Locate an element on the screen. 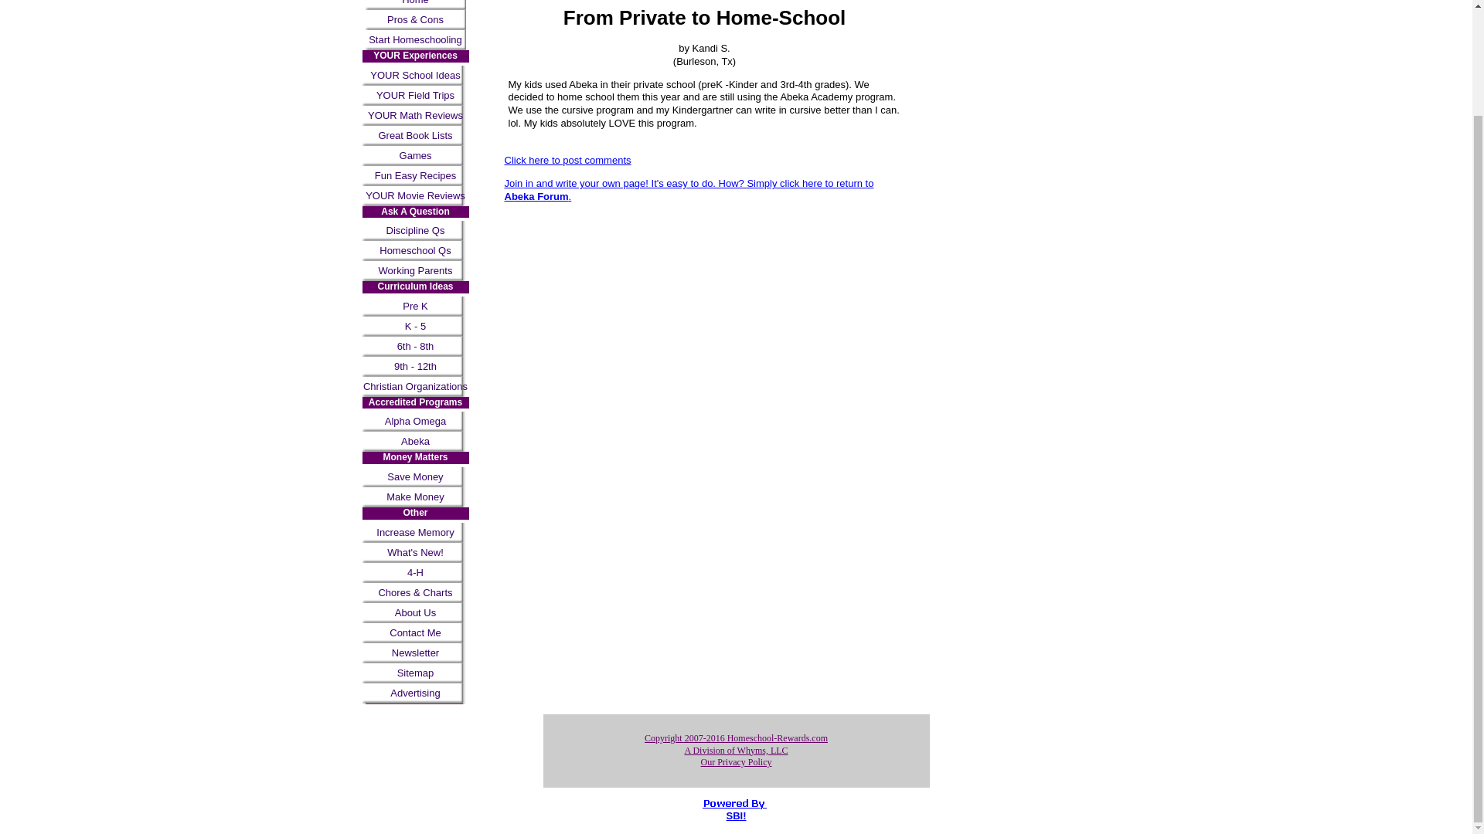 This screenshot has width=1484, height=834. Save Money is located at coordinates (415, 476).